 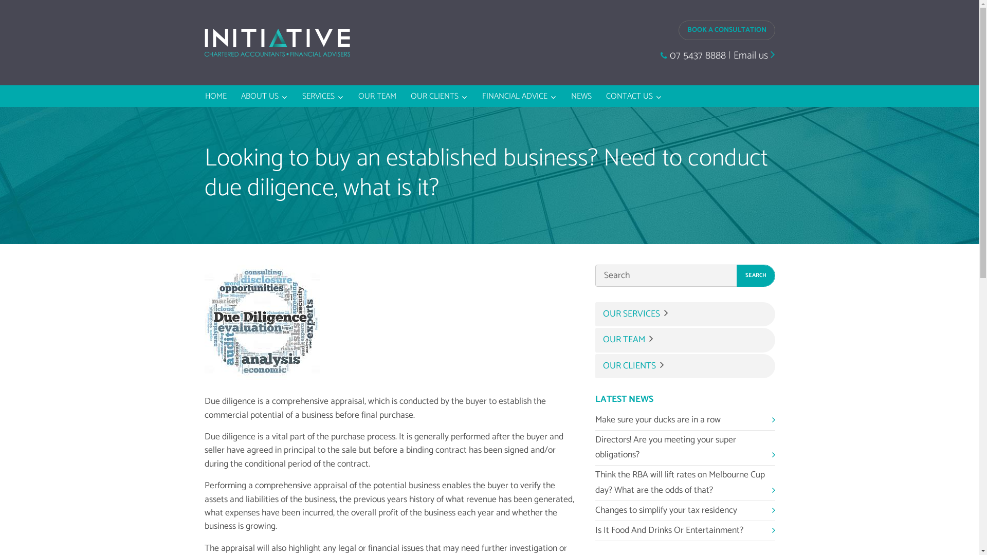 What do you see at coordinates (754, 55) in the screenshot?
I see `Email us` at bounding box center [754, 55].